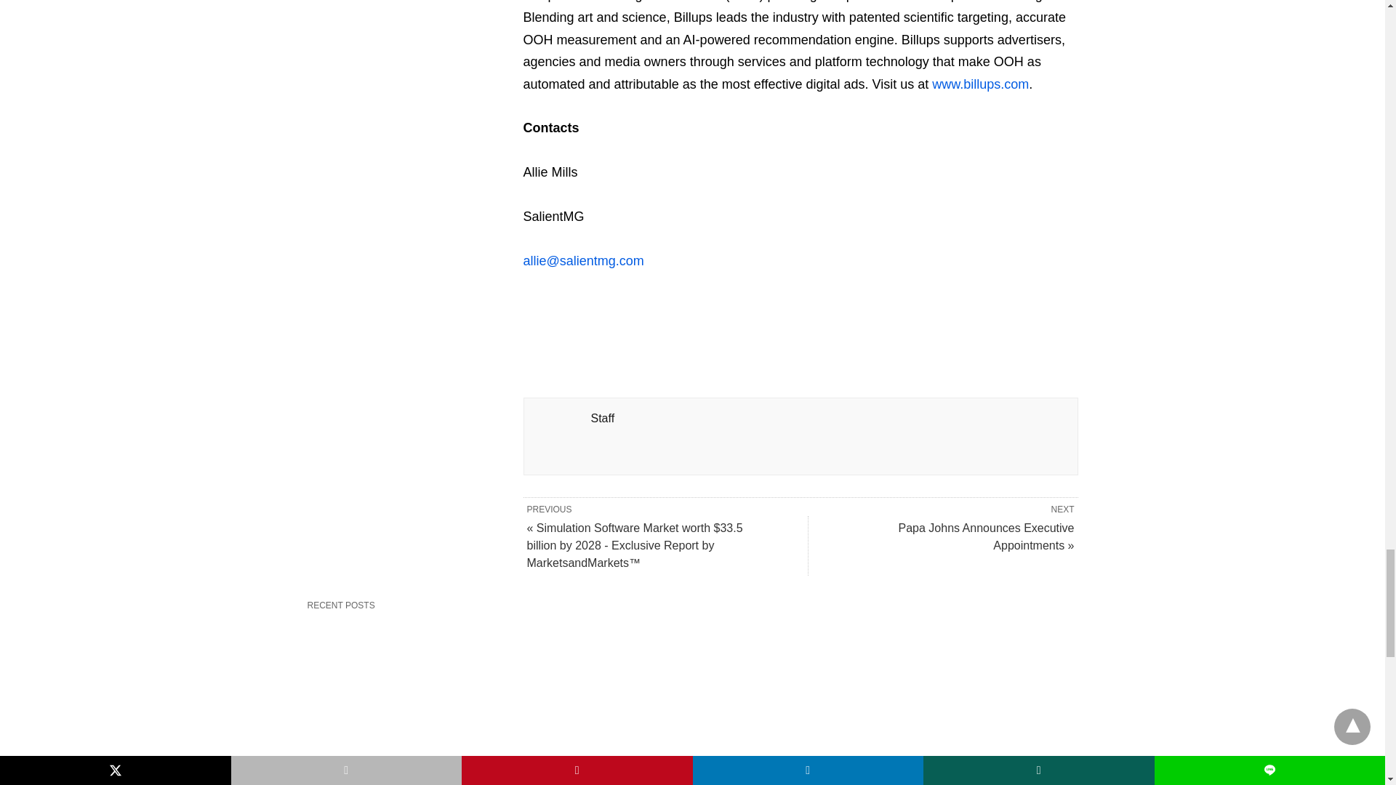  Describe the element at coordinates (980, 84) in the screenshot. I see `www.billups.com` at that location.